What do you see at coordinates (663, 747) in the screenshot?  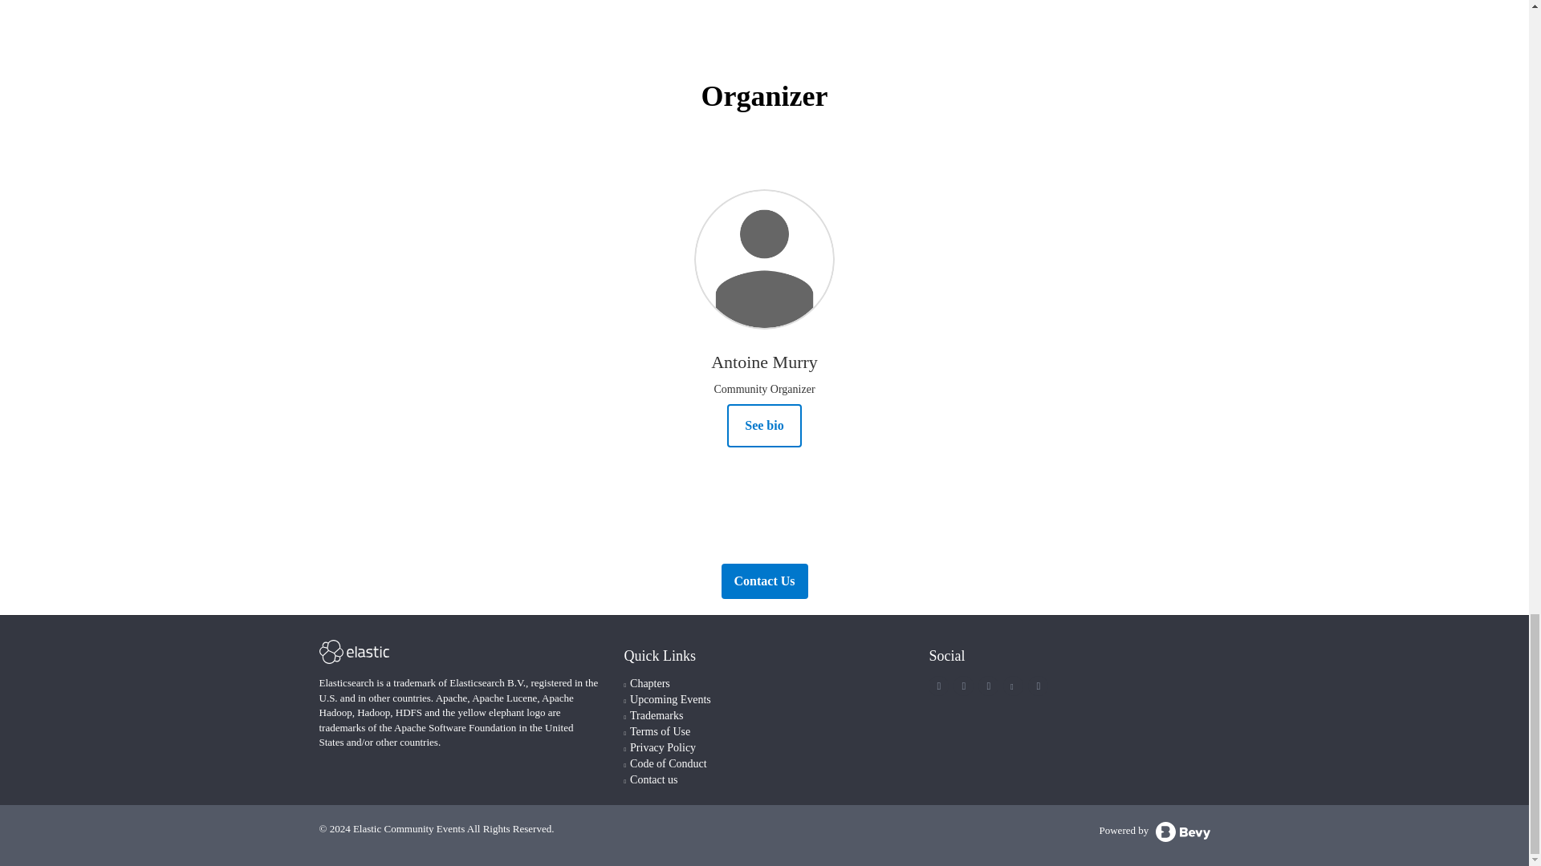 I see `Privacy Policy` at bounding box center [663, 747].